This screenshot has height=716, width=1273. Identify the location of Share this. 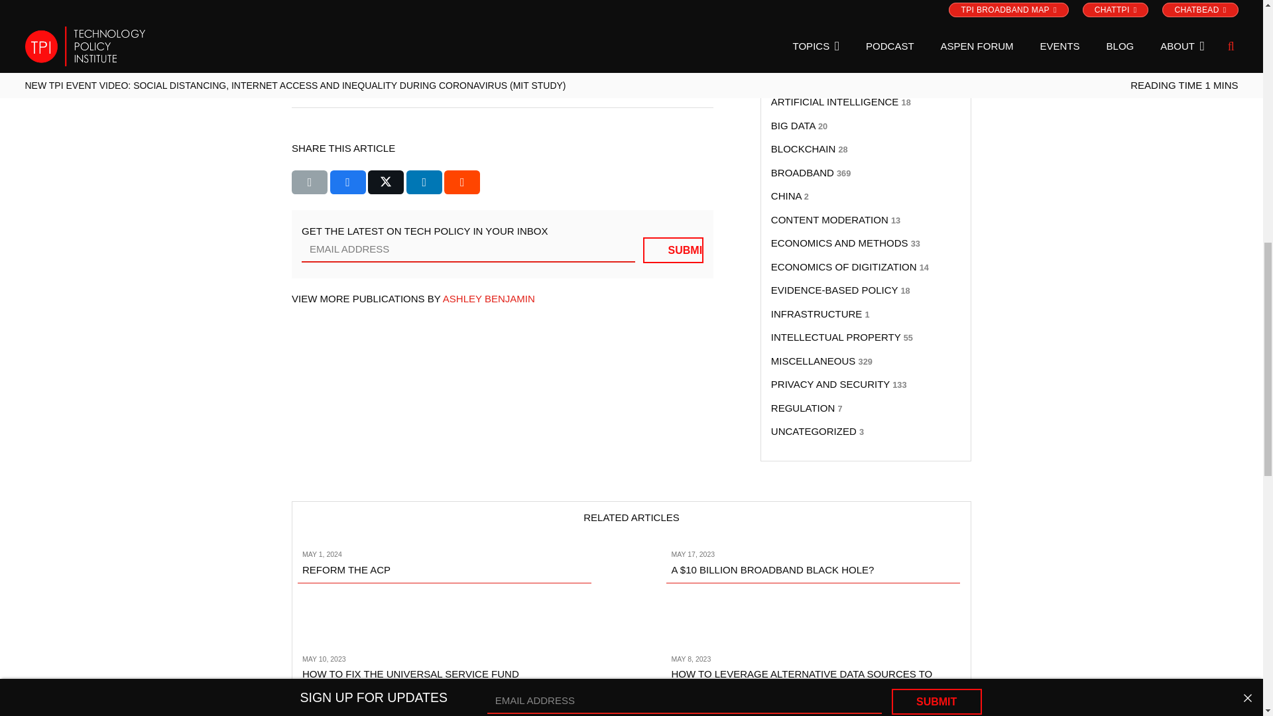
(461, 182).